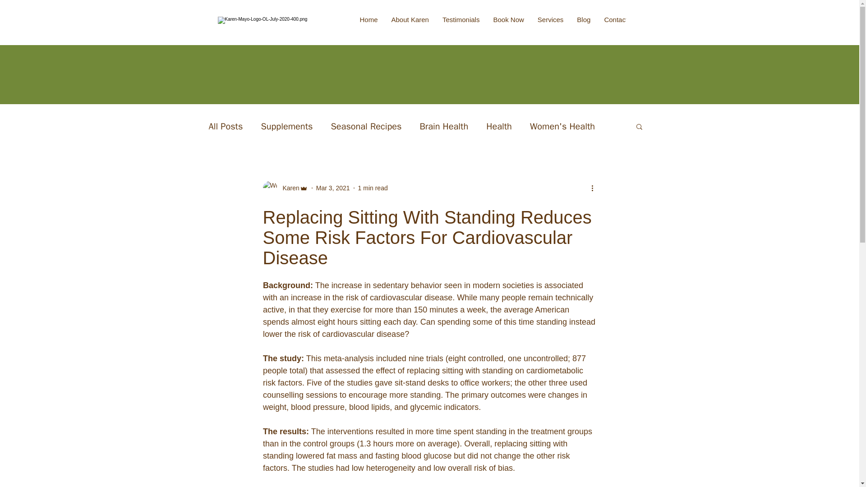  I want to click on Seasonal Recipes, so click(366, 125).